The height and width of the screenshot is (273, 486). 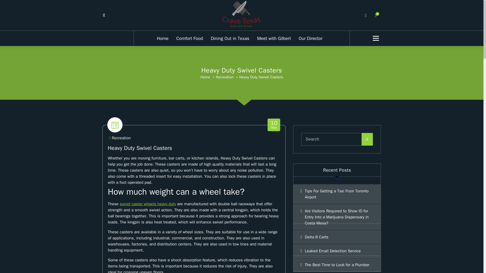 What do you see at coordinates (274, 38) in the screenshot?
I see `Meet with Gilbert` at bounding box center [274, 38].